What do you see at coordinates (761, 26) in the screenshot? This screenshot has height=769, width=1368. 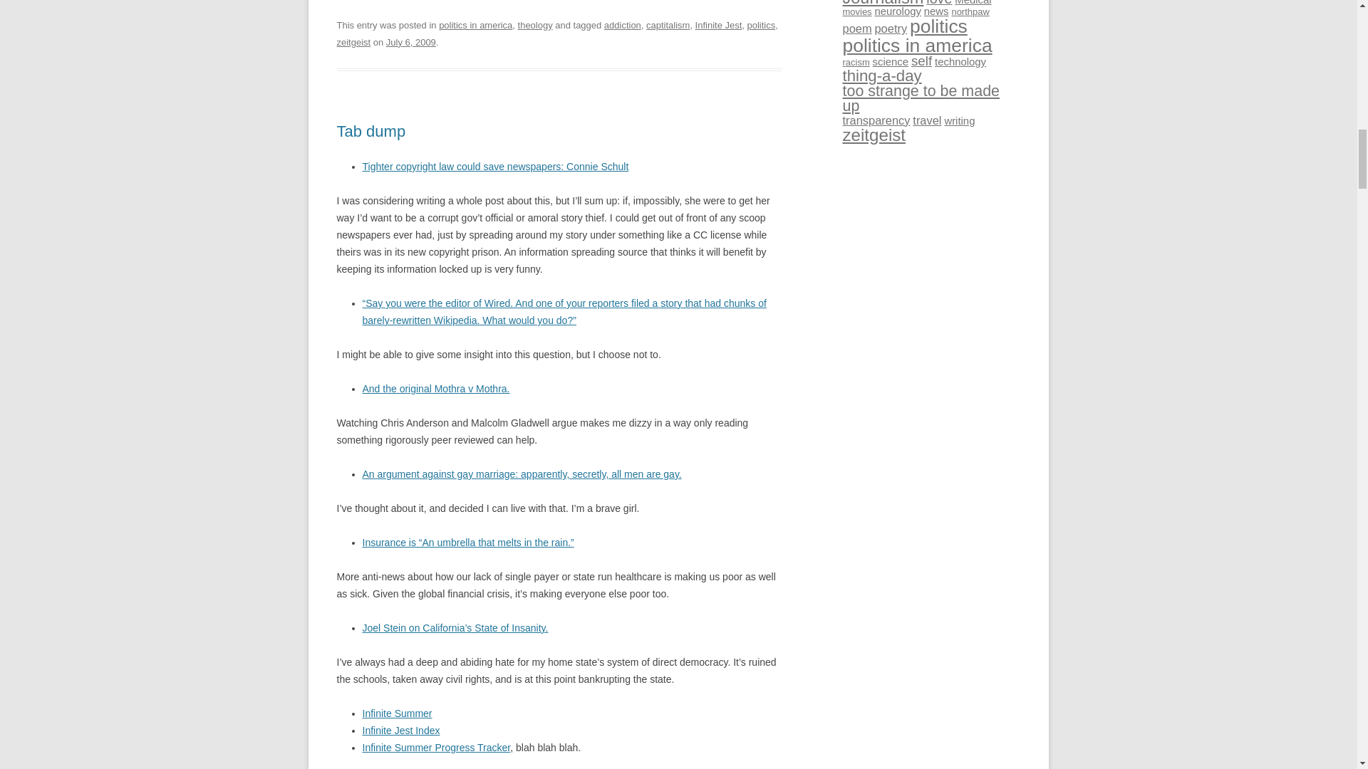 I see `politics` at bounding box center [761, 26].